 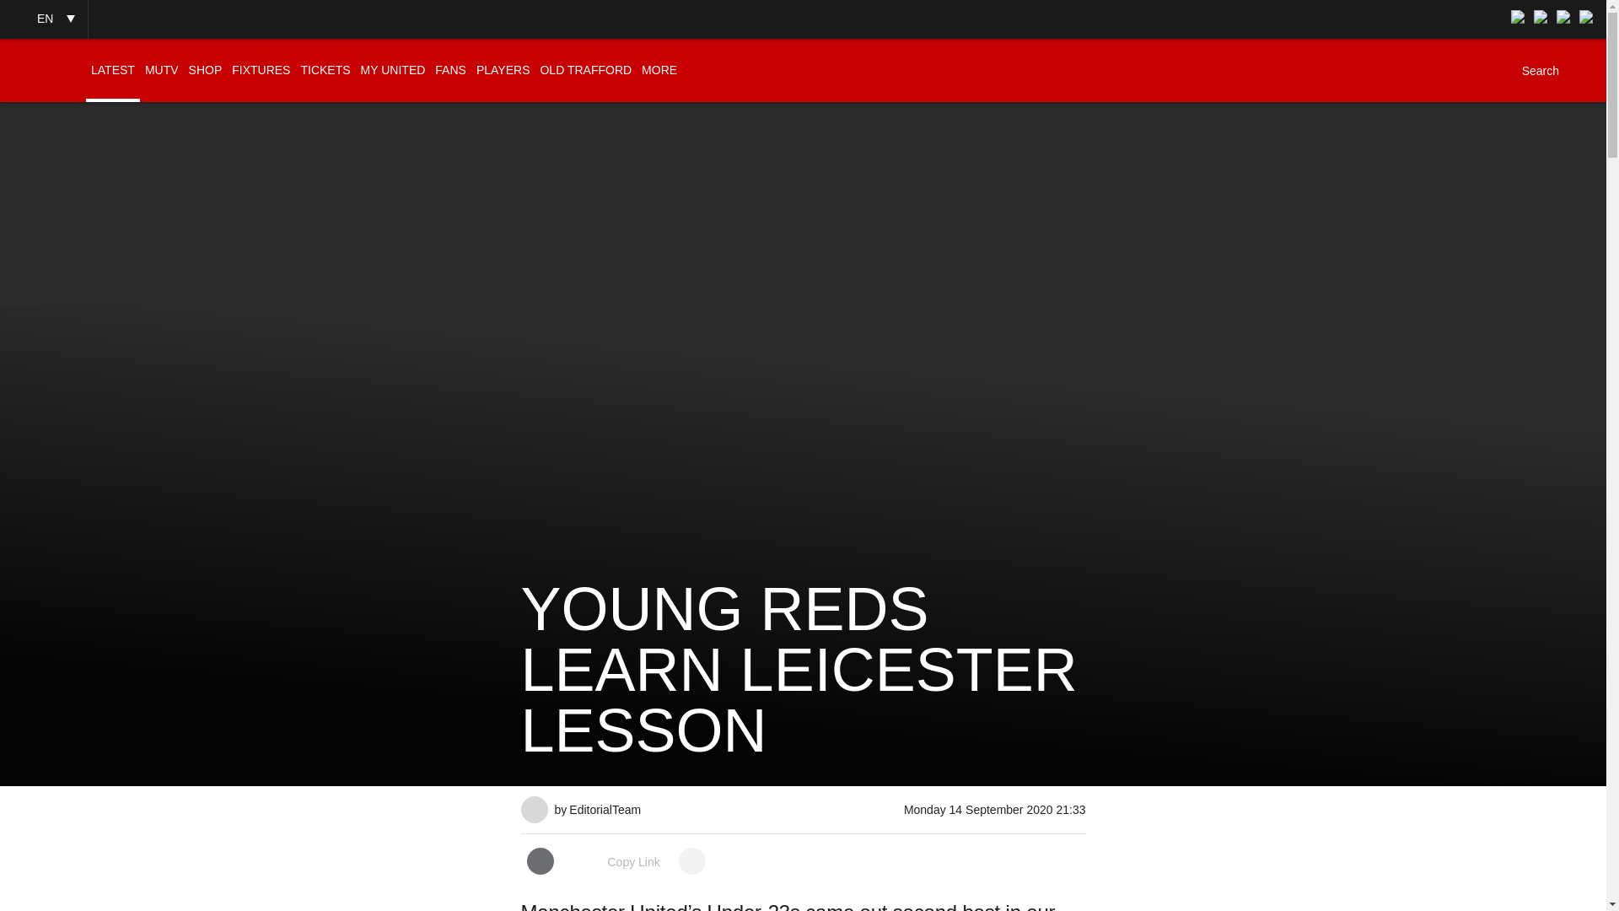 I want to click on FIXTURES, so click(x=260, y=70).